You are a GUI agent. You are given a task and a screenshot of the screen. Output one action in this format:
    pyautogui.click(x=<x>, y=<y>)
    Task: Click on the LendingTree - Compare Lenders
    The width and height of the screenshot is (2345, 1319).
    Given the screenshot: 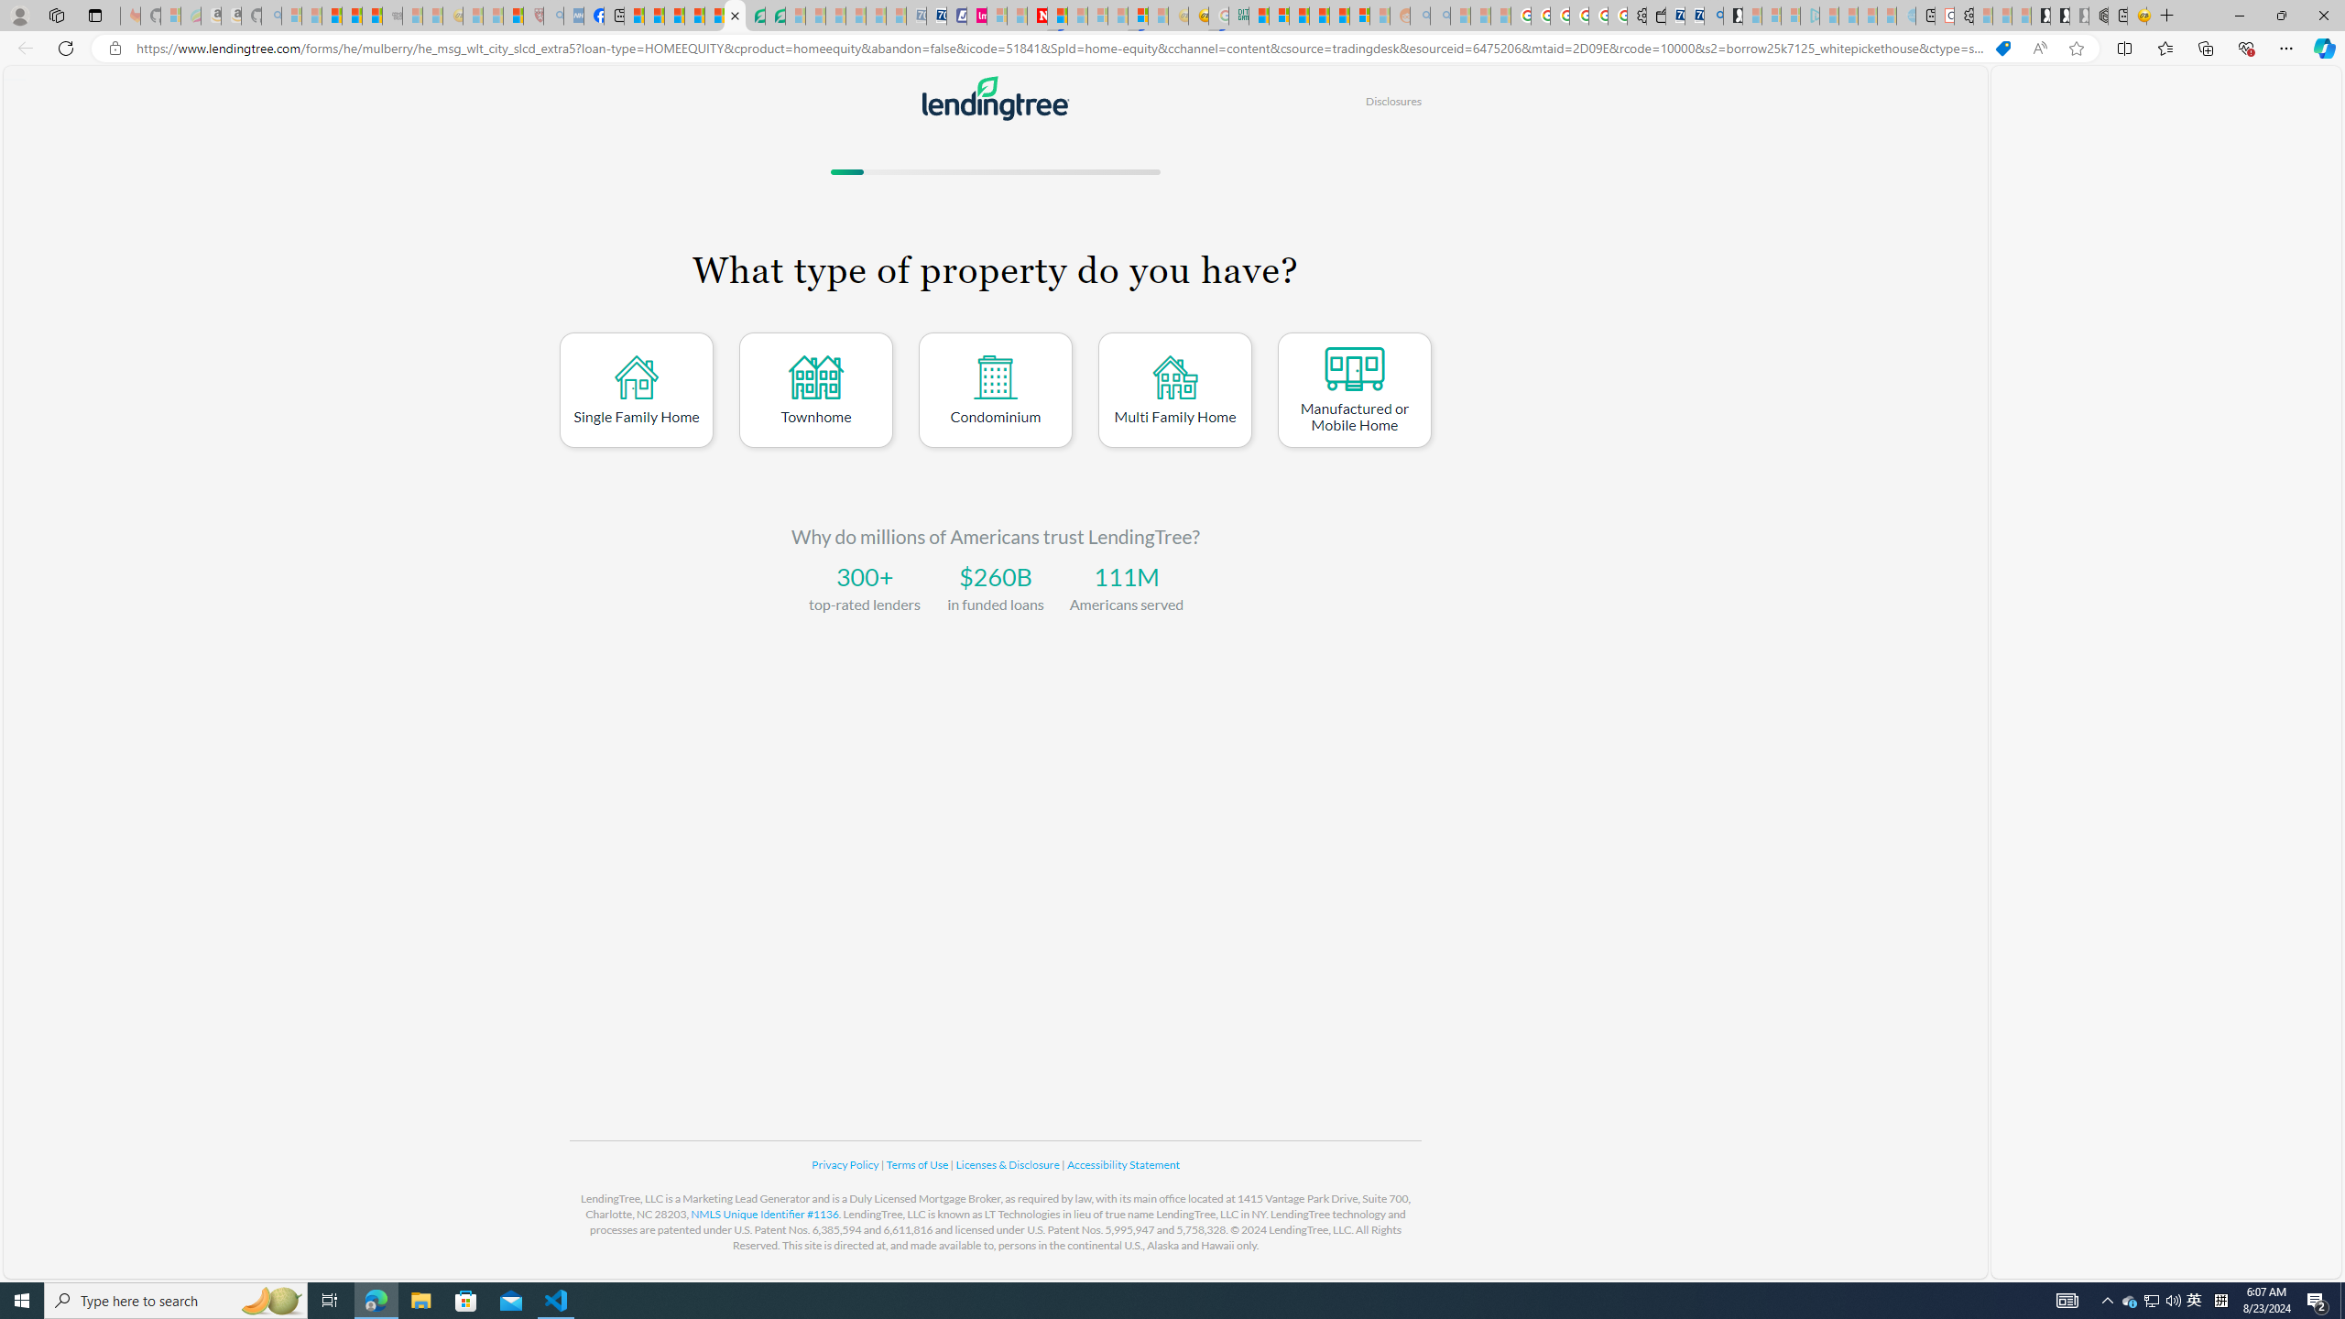 What is the action you would take?
    pyautogui.click(x=735, y=16)
    